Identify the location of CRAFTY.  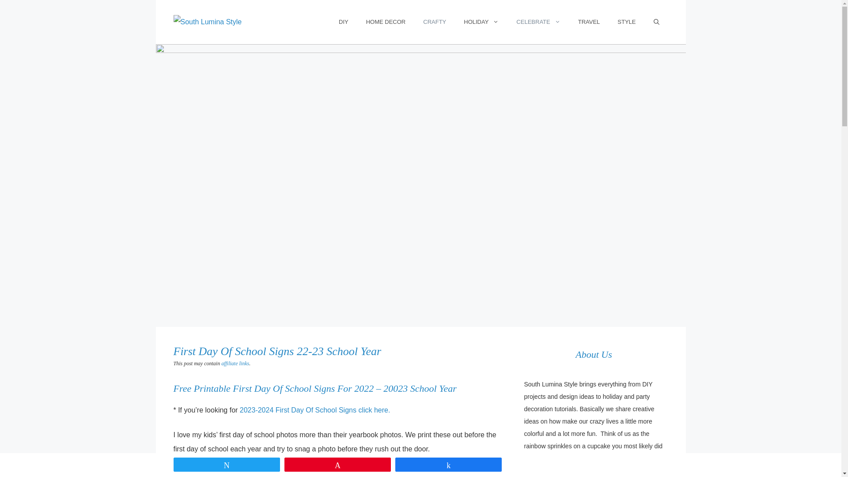
(435, 22).